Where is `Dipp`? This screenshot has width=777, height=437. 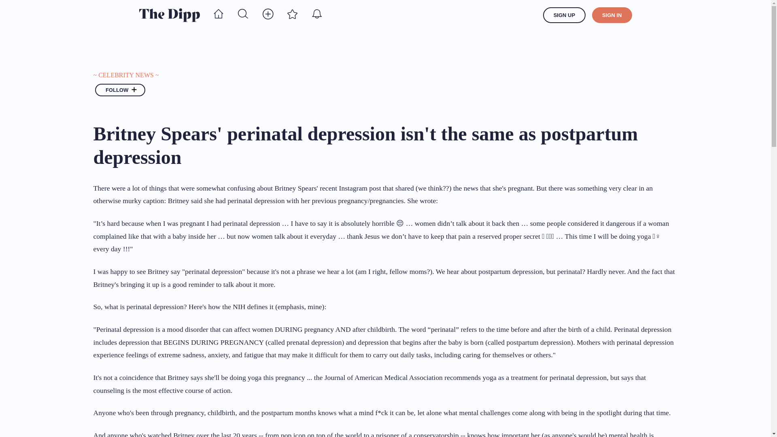 Dipp is located at coordinates (169, 15).